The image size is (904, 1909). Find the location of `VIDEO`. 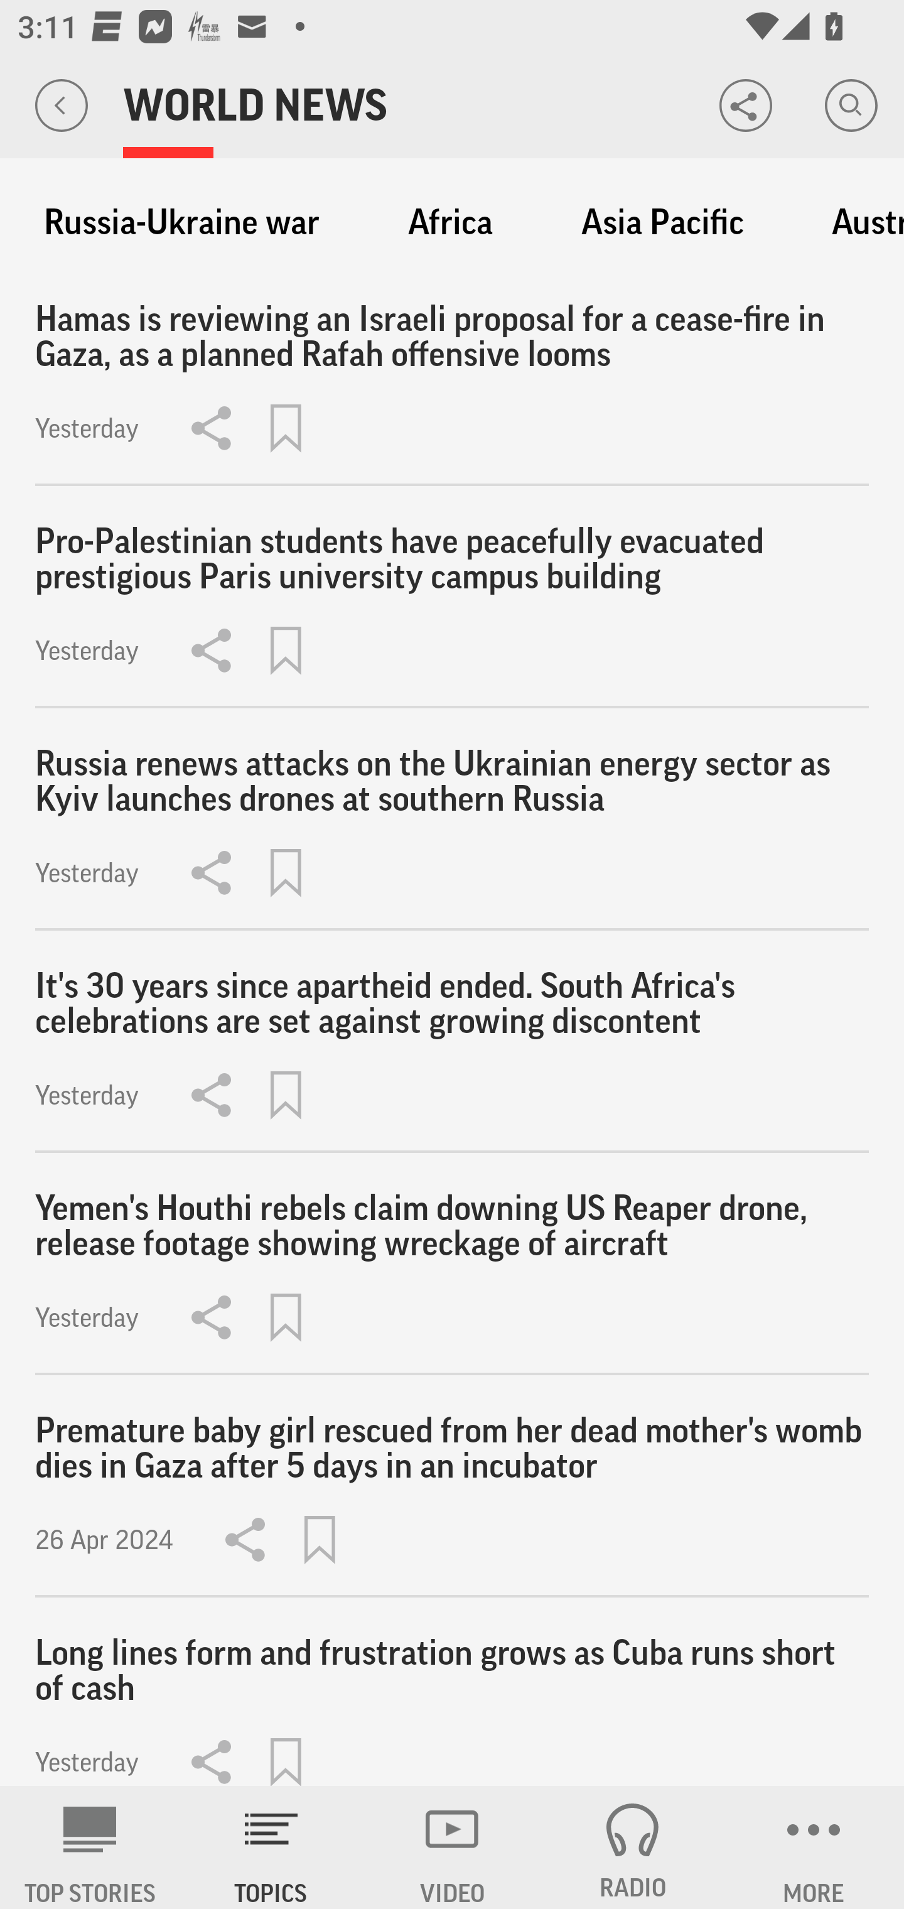

VIDEO is located at coordinates (452, 1847).